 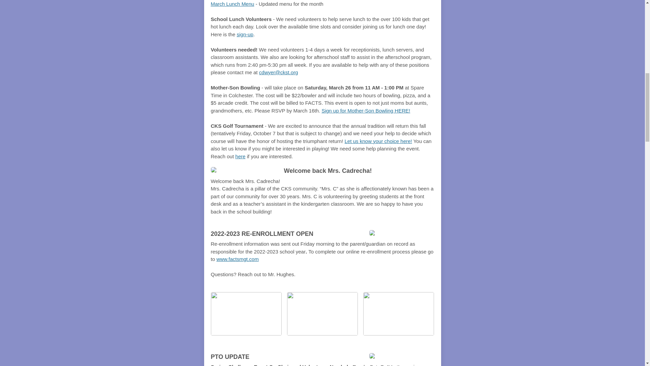 I want to click on www.factsmgt.com, so click(x=238, y=259).